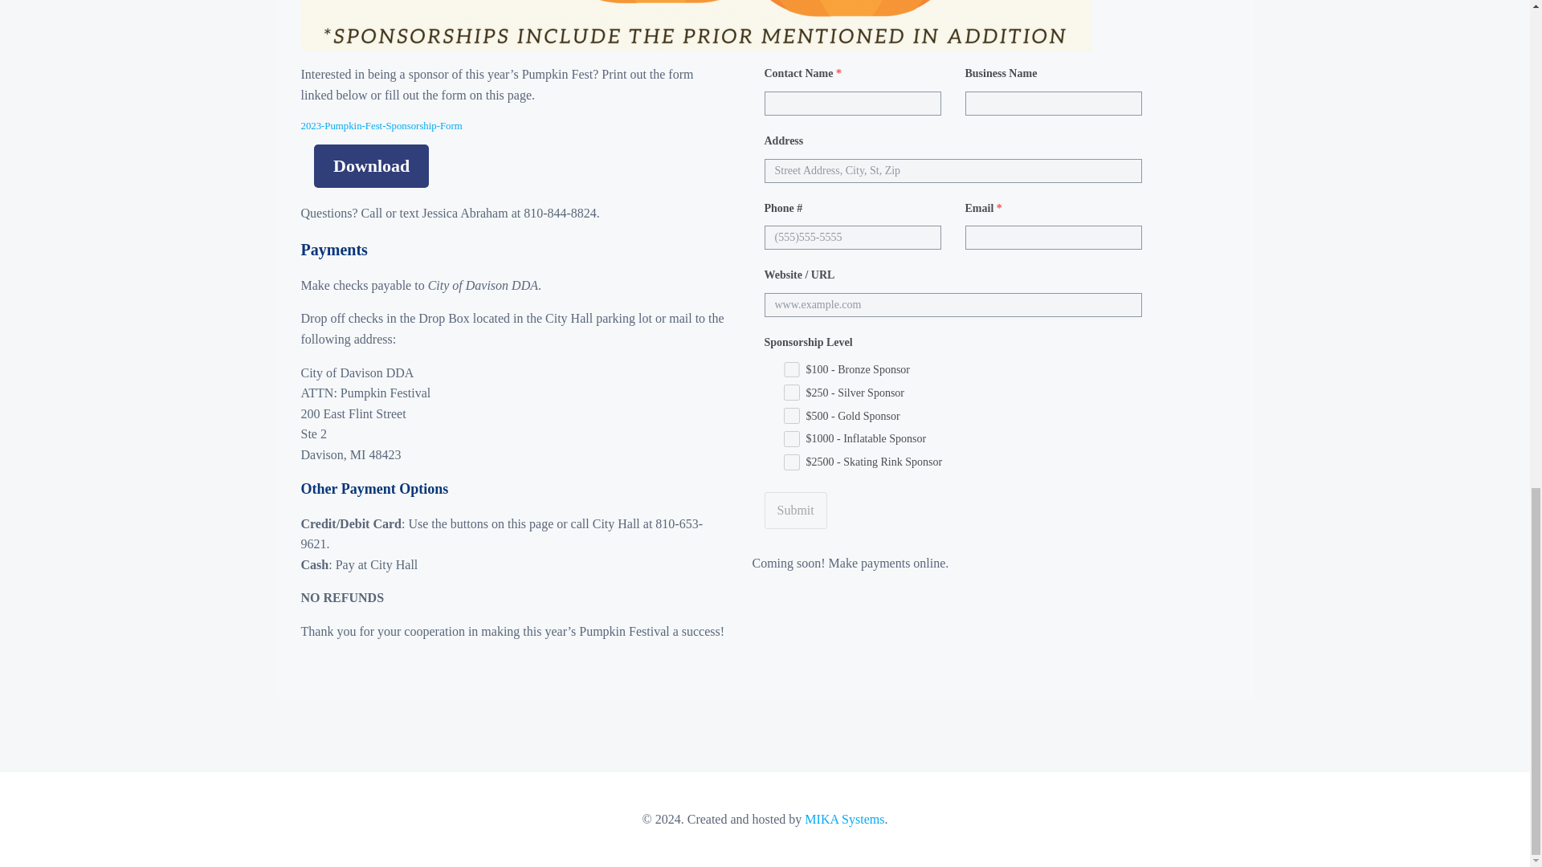 The height and width of the screenshot is (867, 1542). Describe the element at coordinates (371, 166) in the screenshot. I see `Download` at that location.